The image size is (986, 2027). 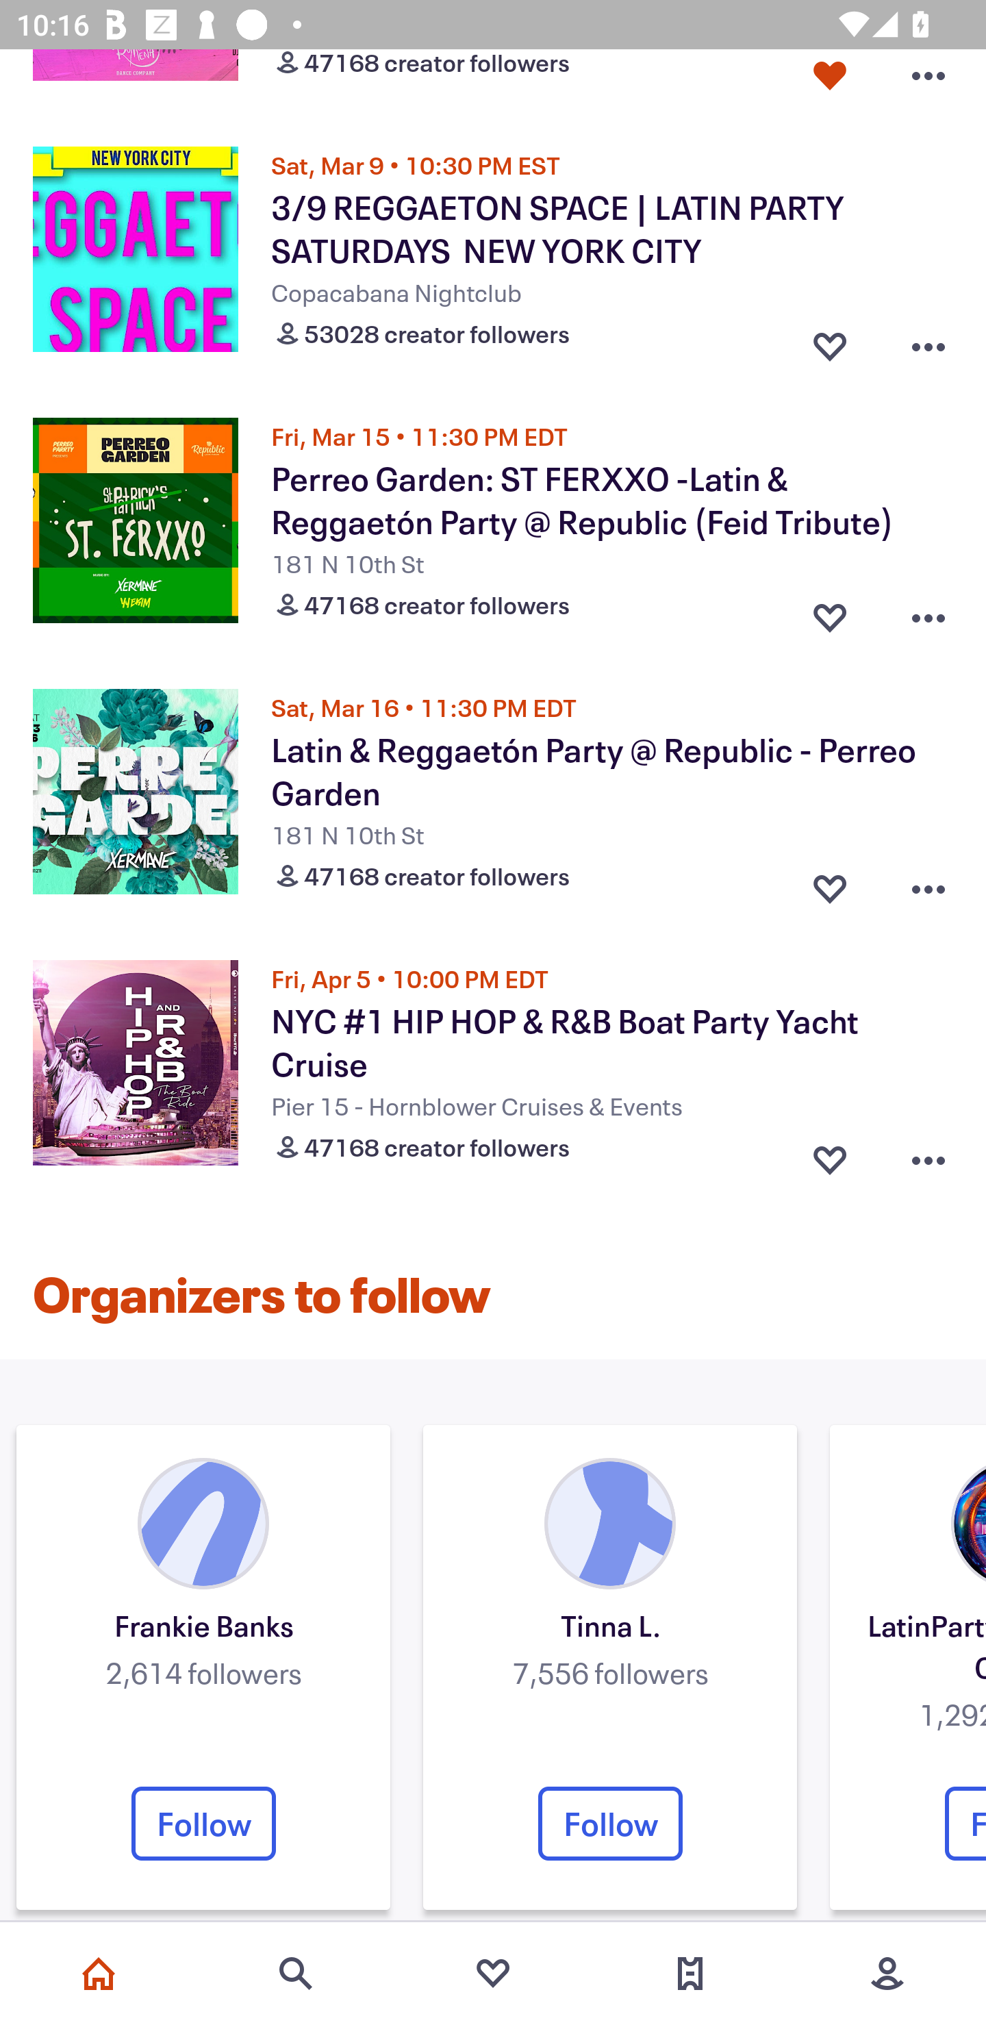 What do you see at coordinates (203, 1823) in the screenshot?
I see `Follow Organizer's follow button` at bounding box center [203, 1823].